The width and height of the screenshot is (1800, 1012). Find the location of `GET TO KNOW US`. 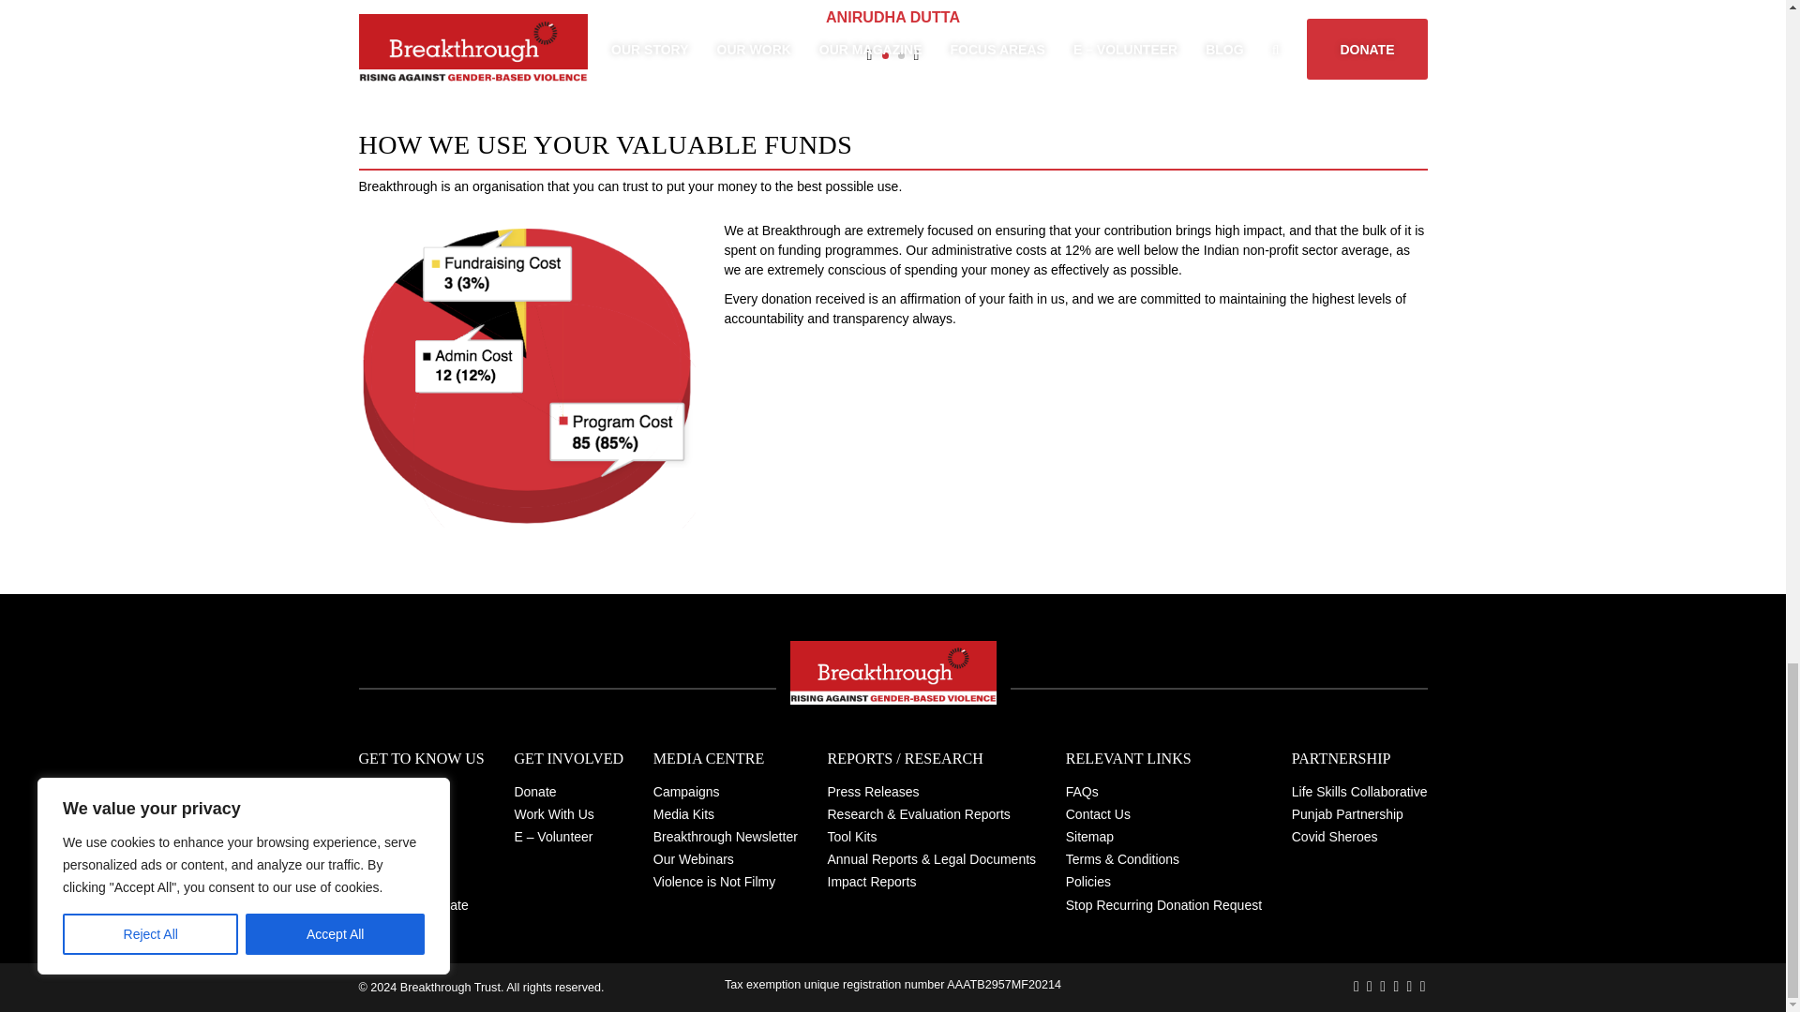

GET TO KNOW US is located at coordinates (421, 759).